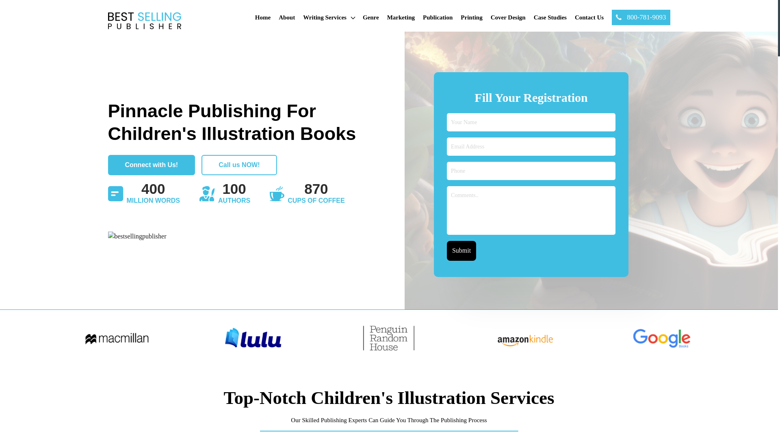  Describe the element at coordinates (370, 17) in the screenshot. I see `Genre` at that location.